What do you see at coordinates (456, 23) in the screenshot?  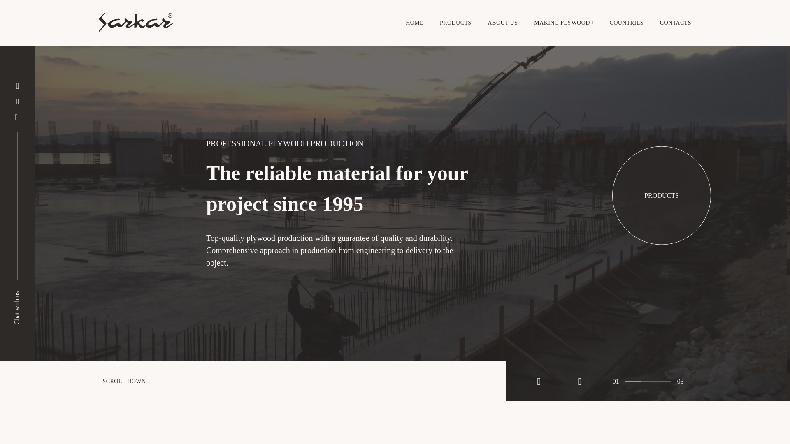 I see `PRODUCTS` at bounding box center [456, 23].